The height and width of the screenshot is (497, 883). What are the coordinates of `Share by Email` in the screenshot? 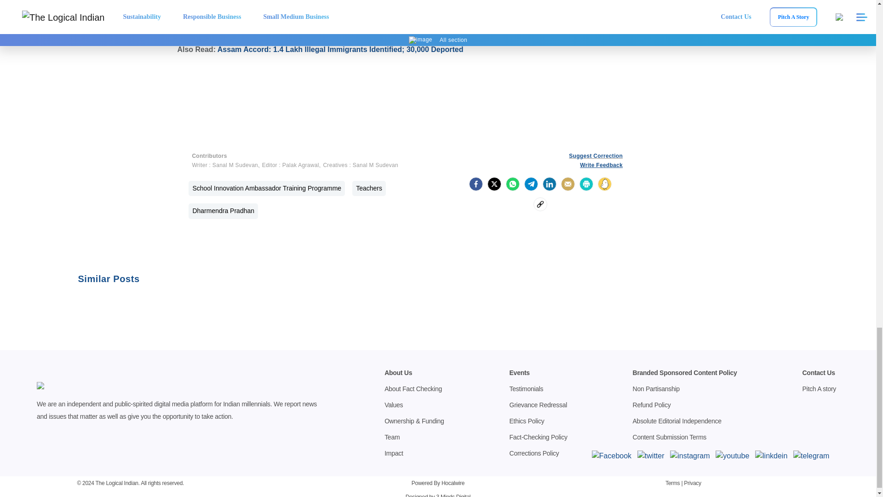 It's located at (568, 184).